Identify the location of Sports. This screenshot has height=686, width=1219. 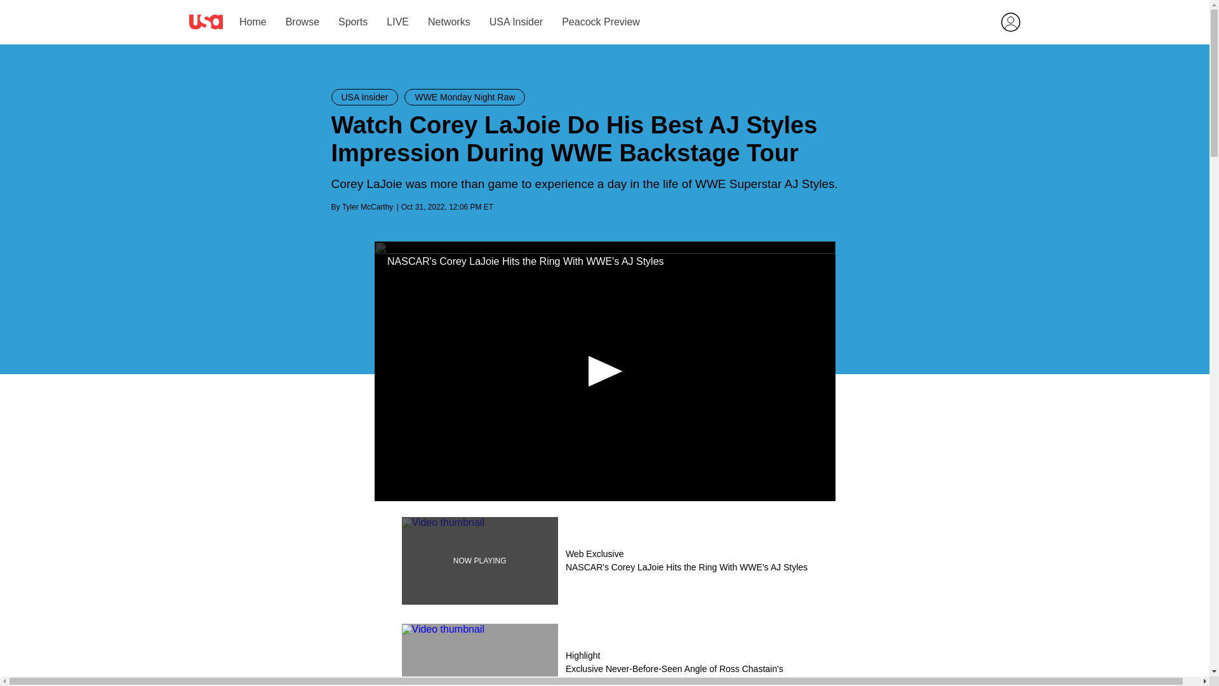
(353, 22).